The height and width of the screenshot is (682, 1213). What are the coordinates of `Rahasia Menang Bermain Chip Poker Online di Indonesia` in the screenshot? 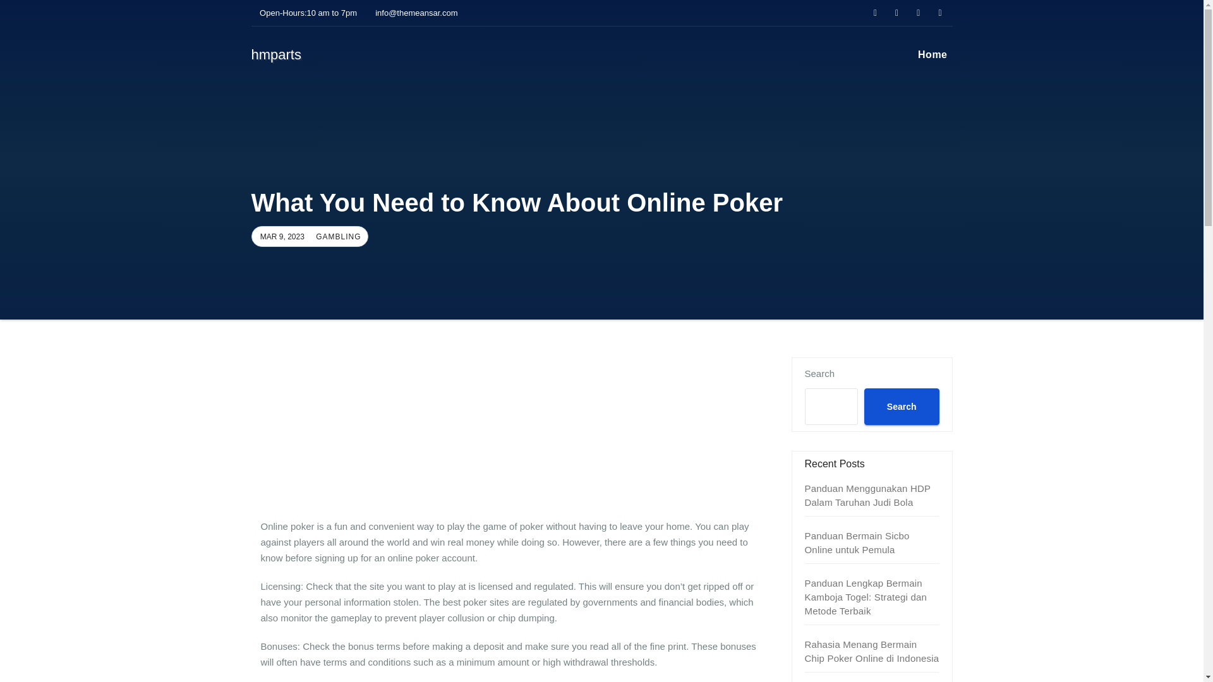 It's located at (872, 650).